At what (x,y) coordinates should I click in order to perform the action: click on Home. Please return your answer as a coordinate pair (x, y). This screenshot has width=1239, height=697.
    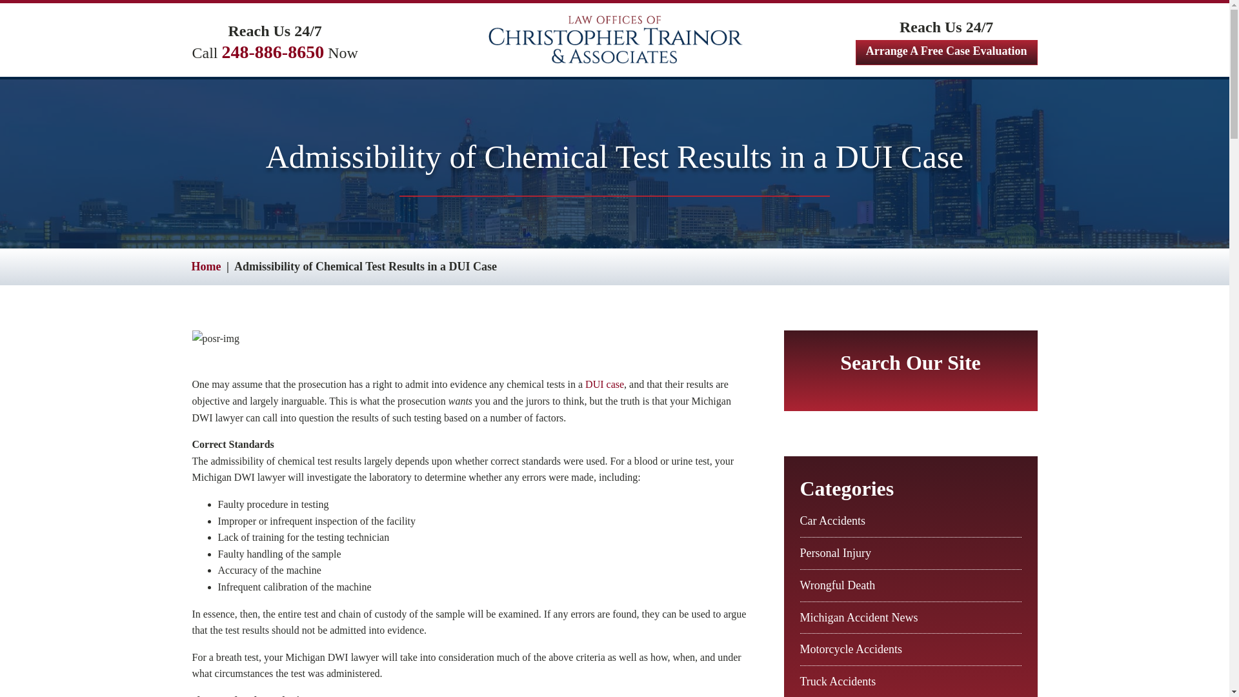
    Looking at the image, I should click on (205, 266).